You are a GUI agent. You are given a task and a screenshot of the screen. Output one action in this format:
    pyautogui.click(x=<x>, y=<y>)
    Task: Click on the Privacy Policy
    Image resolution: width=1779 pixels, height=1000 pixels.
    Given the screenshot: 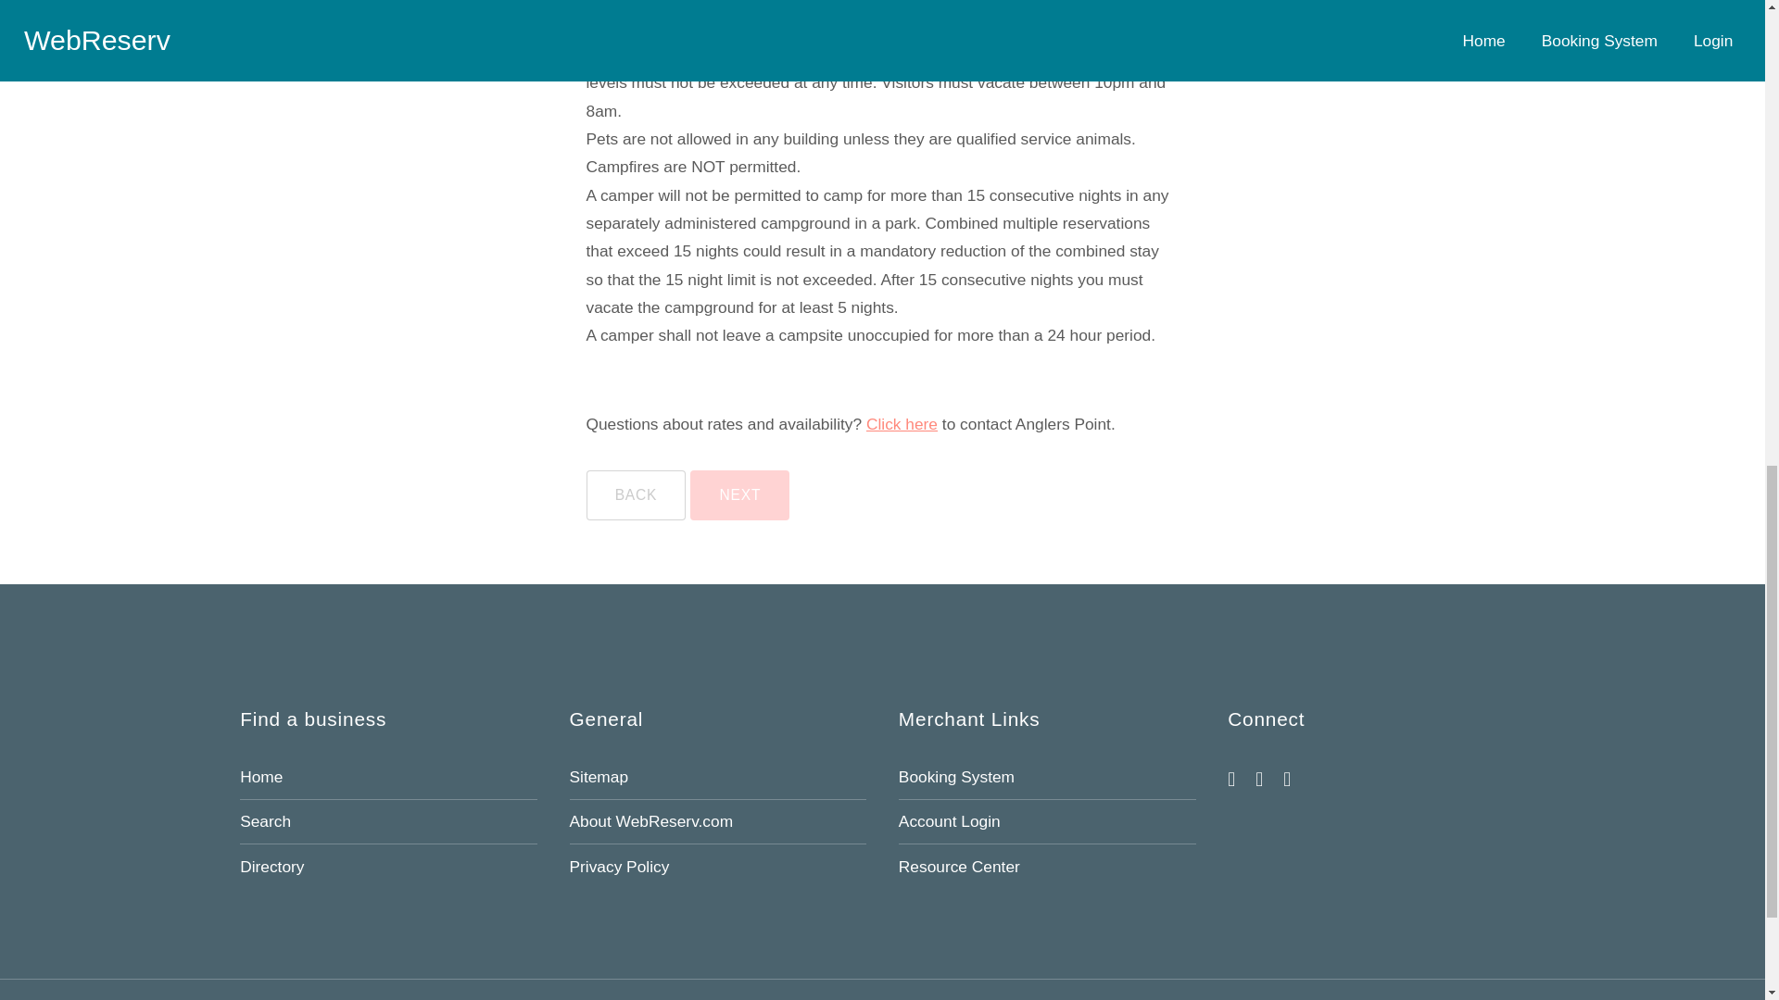 What is the action you would take?
    pyautogui.click(x=619, y=867)
    